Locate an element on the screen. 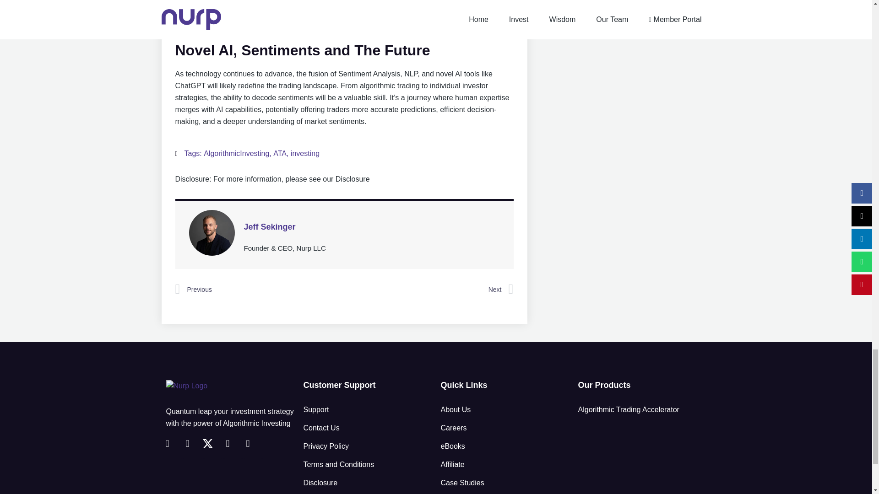 This screenshot has height=494, width=879. Jeff Sekinger is located at coordinates (372, 226).